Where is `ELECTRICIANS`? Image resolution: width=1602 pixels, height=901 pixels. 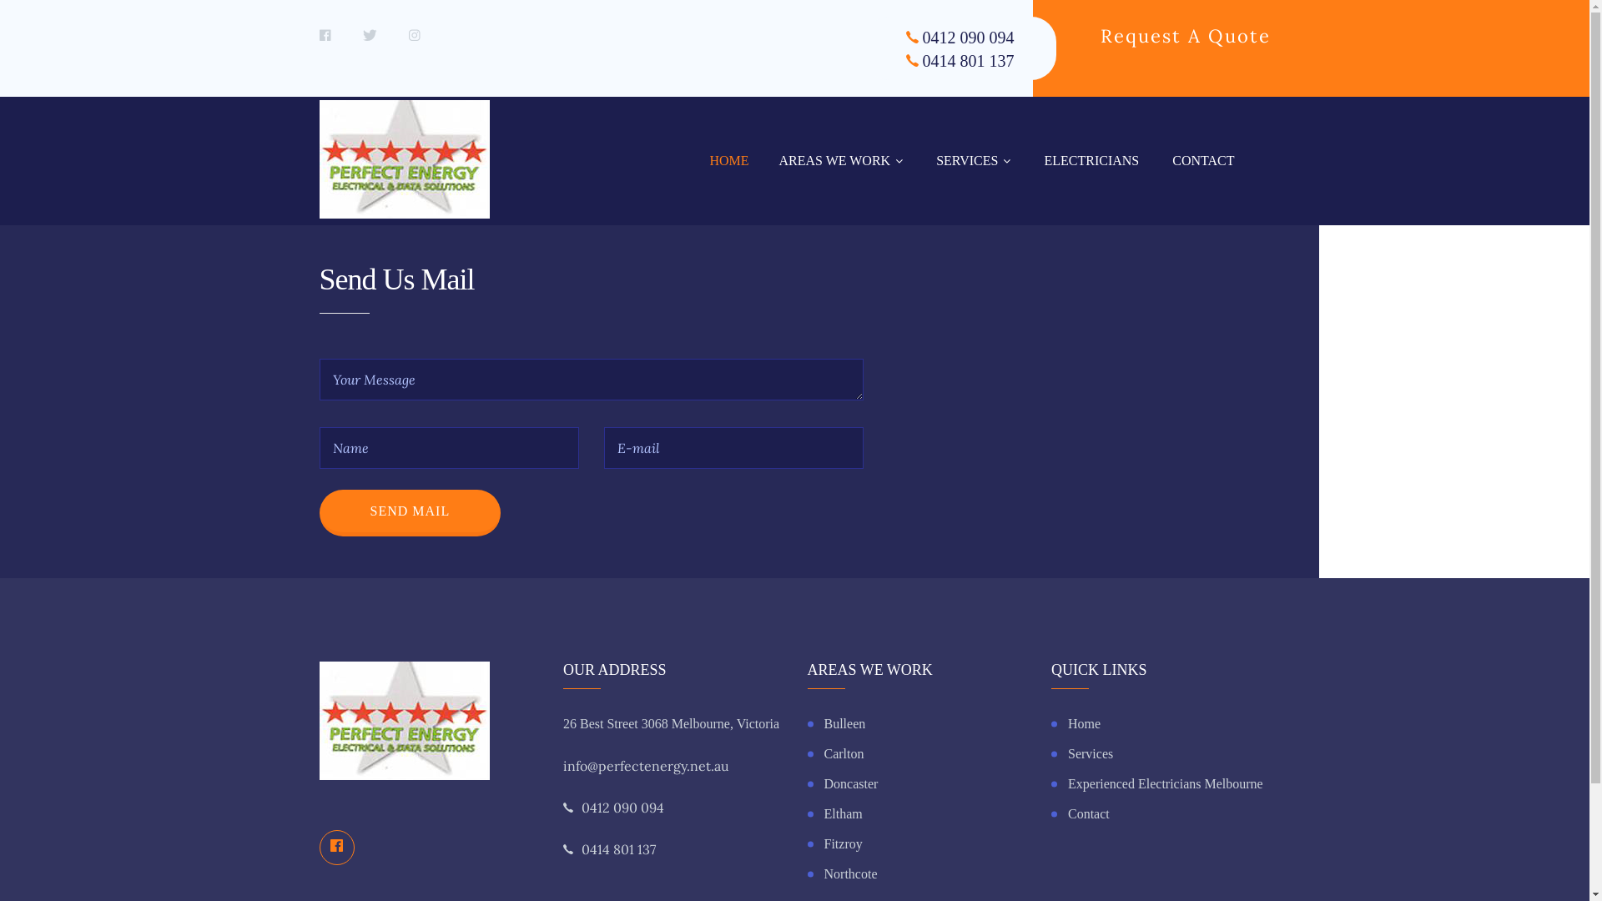
ELECTRICIANS is located at coordinates (1091, 161).